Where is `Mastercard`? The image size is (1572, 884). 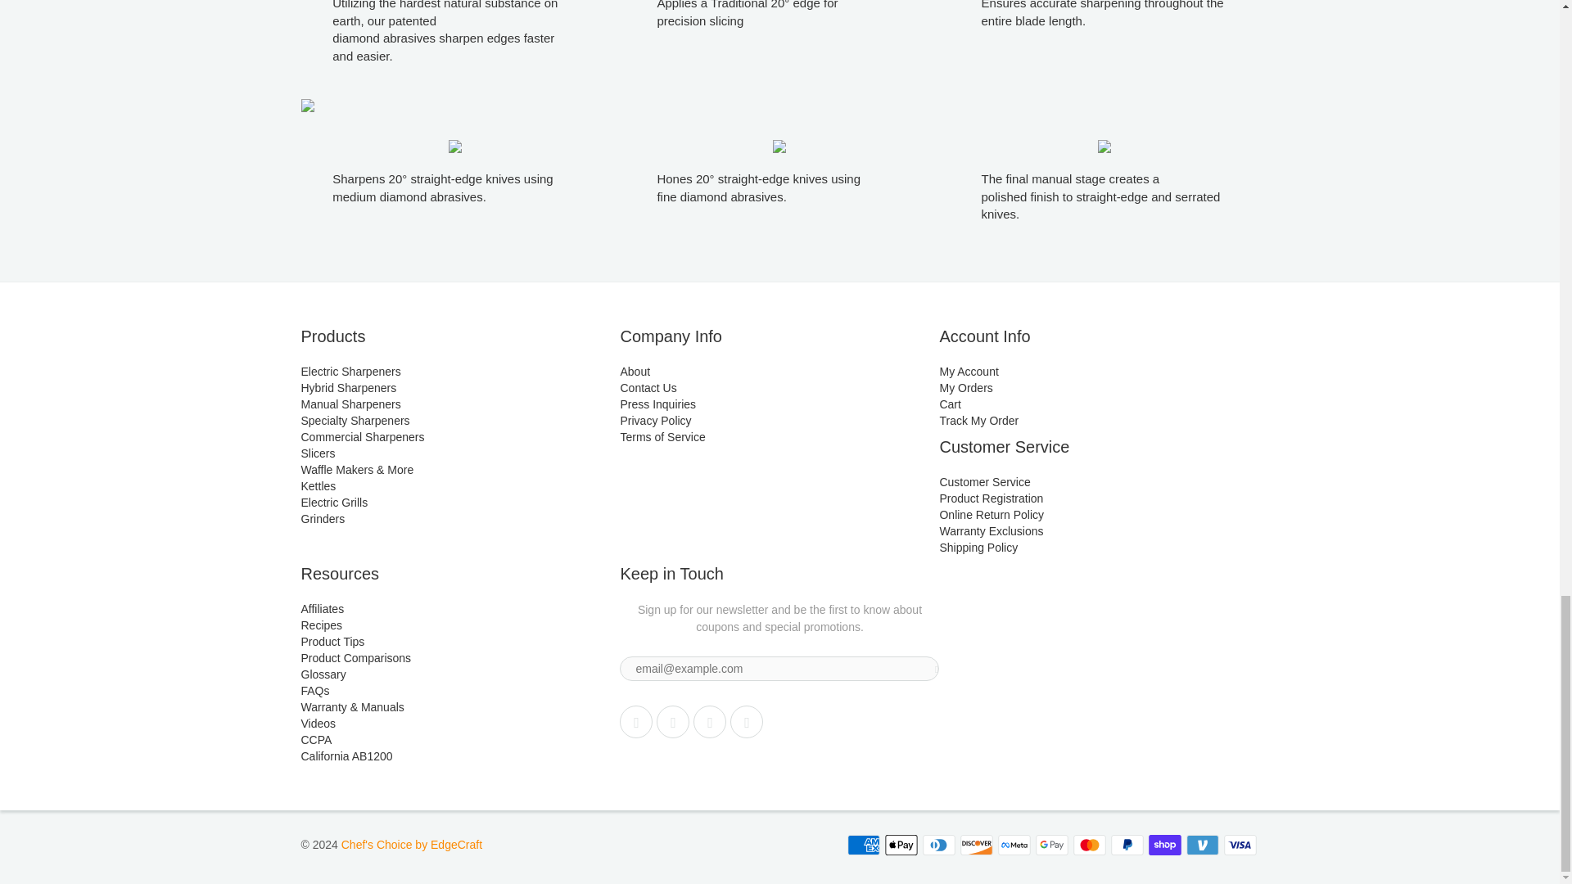
Mastercard is located at coordinates (1088, 845).